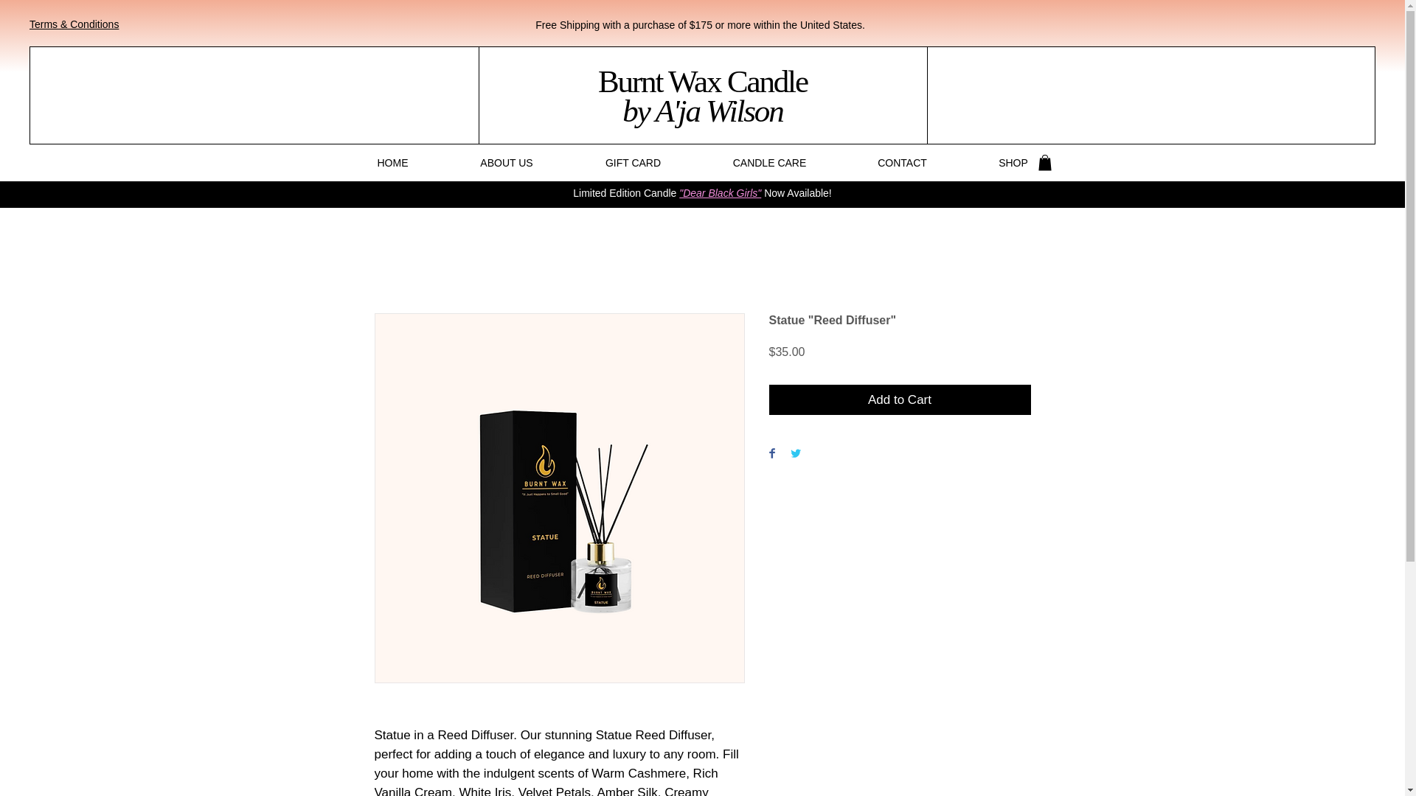 This screenshot has width=1416, height=796. Describe the element at coordinates (721, 193) in the screenshot. I see `"Dear Black Girls" ` at that location.